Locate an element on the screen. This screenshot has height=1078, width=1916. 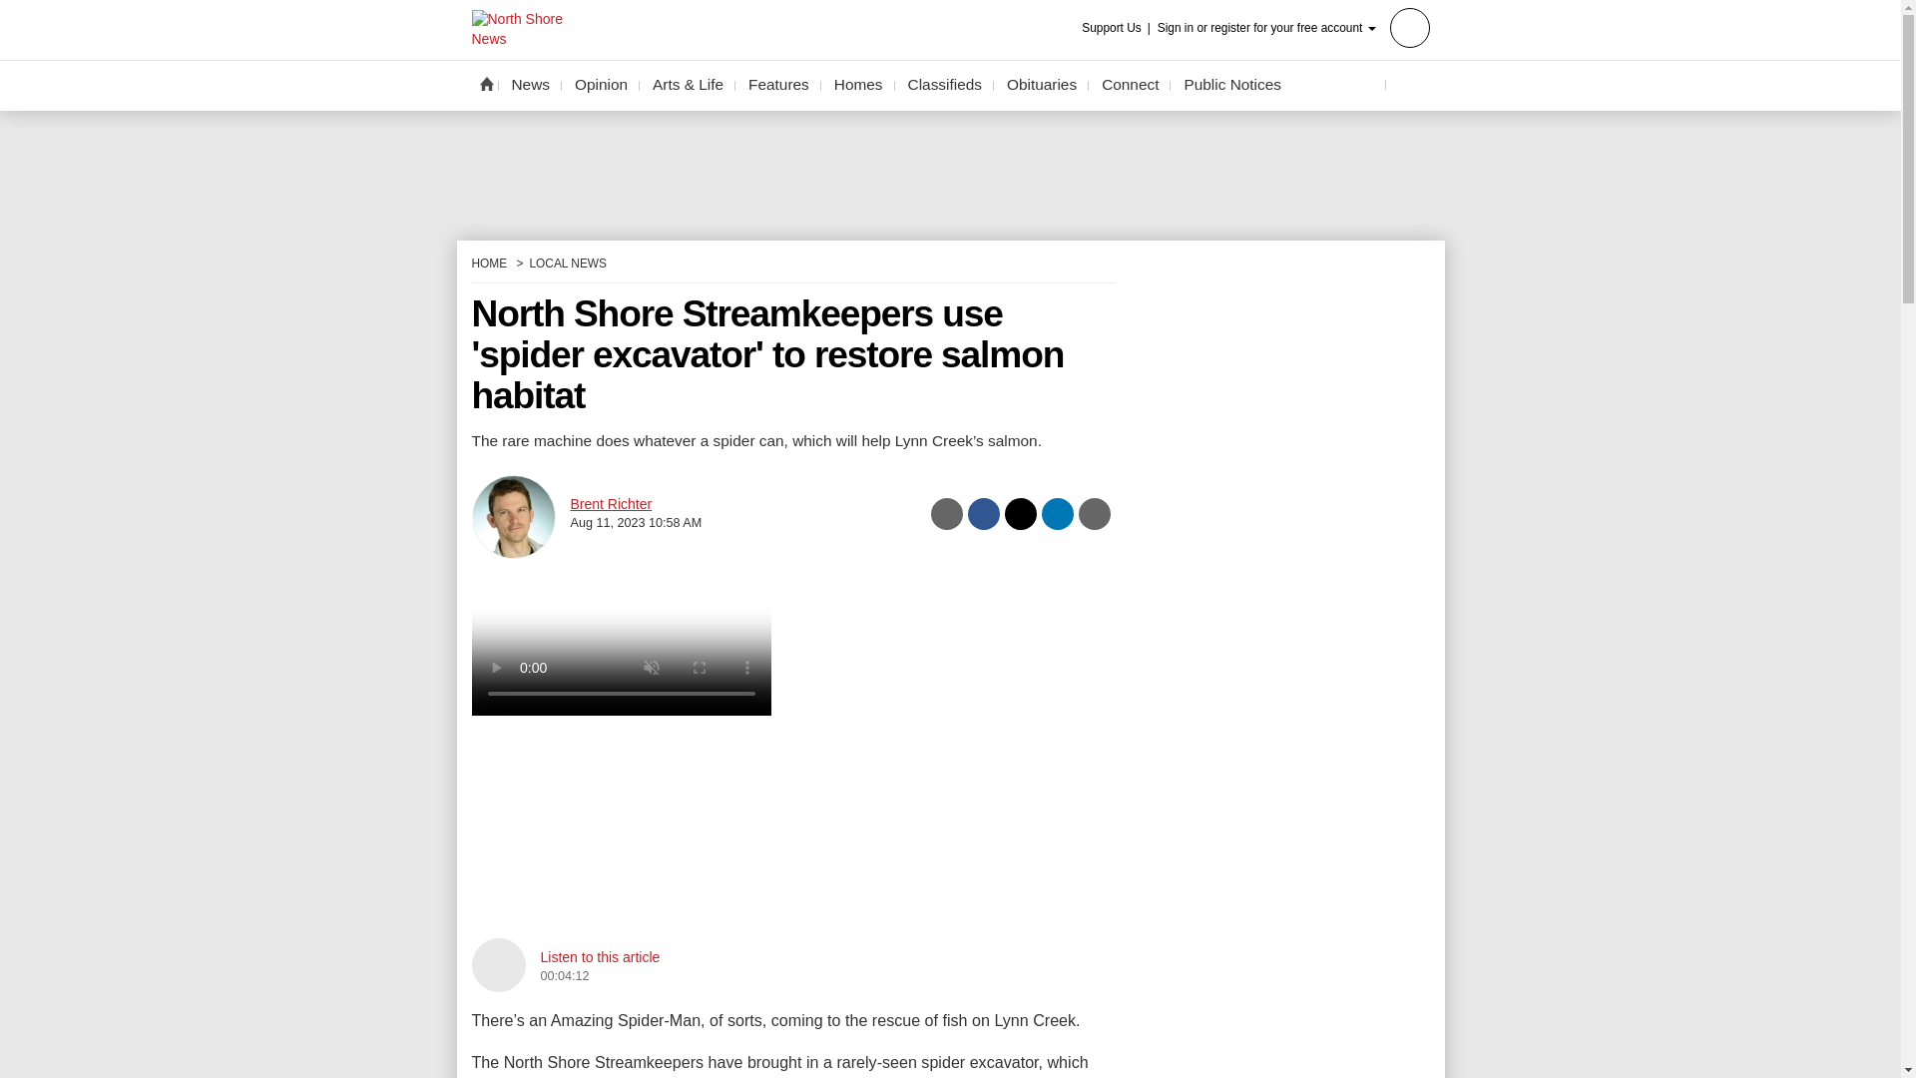
News is located at coordinates (531, 85).